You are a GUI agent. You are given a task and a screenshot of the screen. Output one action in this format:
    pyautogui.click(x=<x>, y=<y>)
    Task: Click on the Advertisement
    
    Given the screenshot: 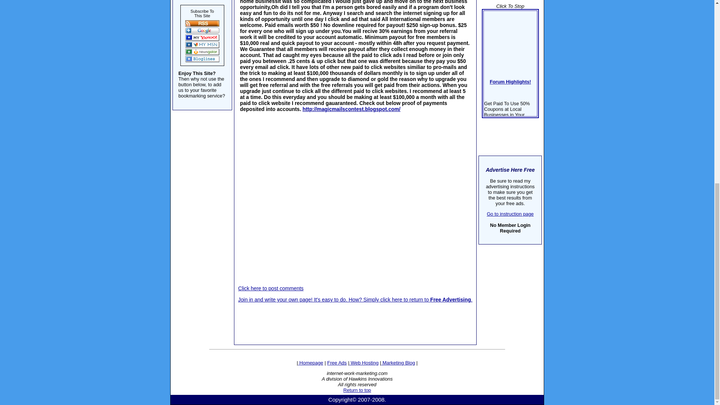 What is the action you would take?
    pyautogui.click(x=355, y=176)
    